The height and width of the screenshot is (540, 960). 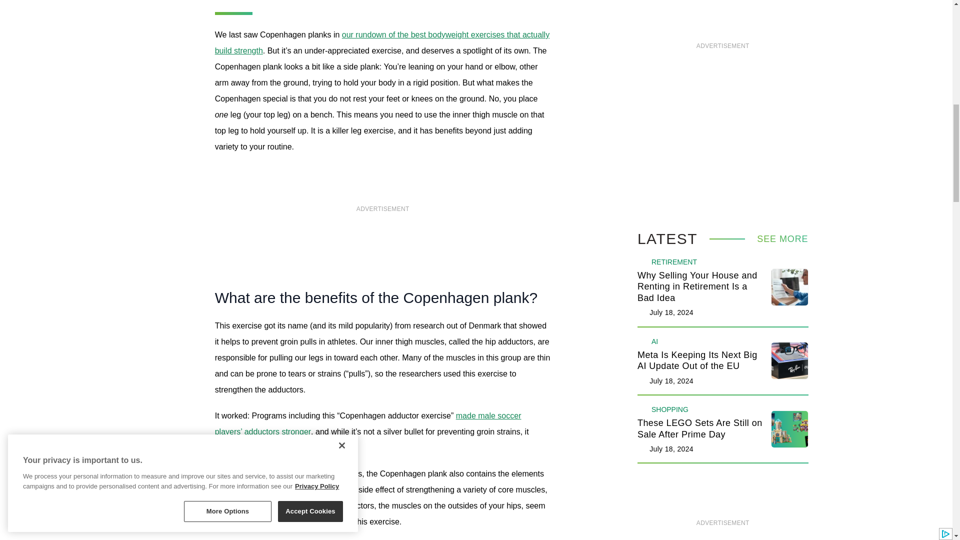 What do you see at coordinates (382, 42) in the screenshot?
I see `open in a new window` at bounding box center [382, 42].